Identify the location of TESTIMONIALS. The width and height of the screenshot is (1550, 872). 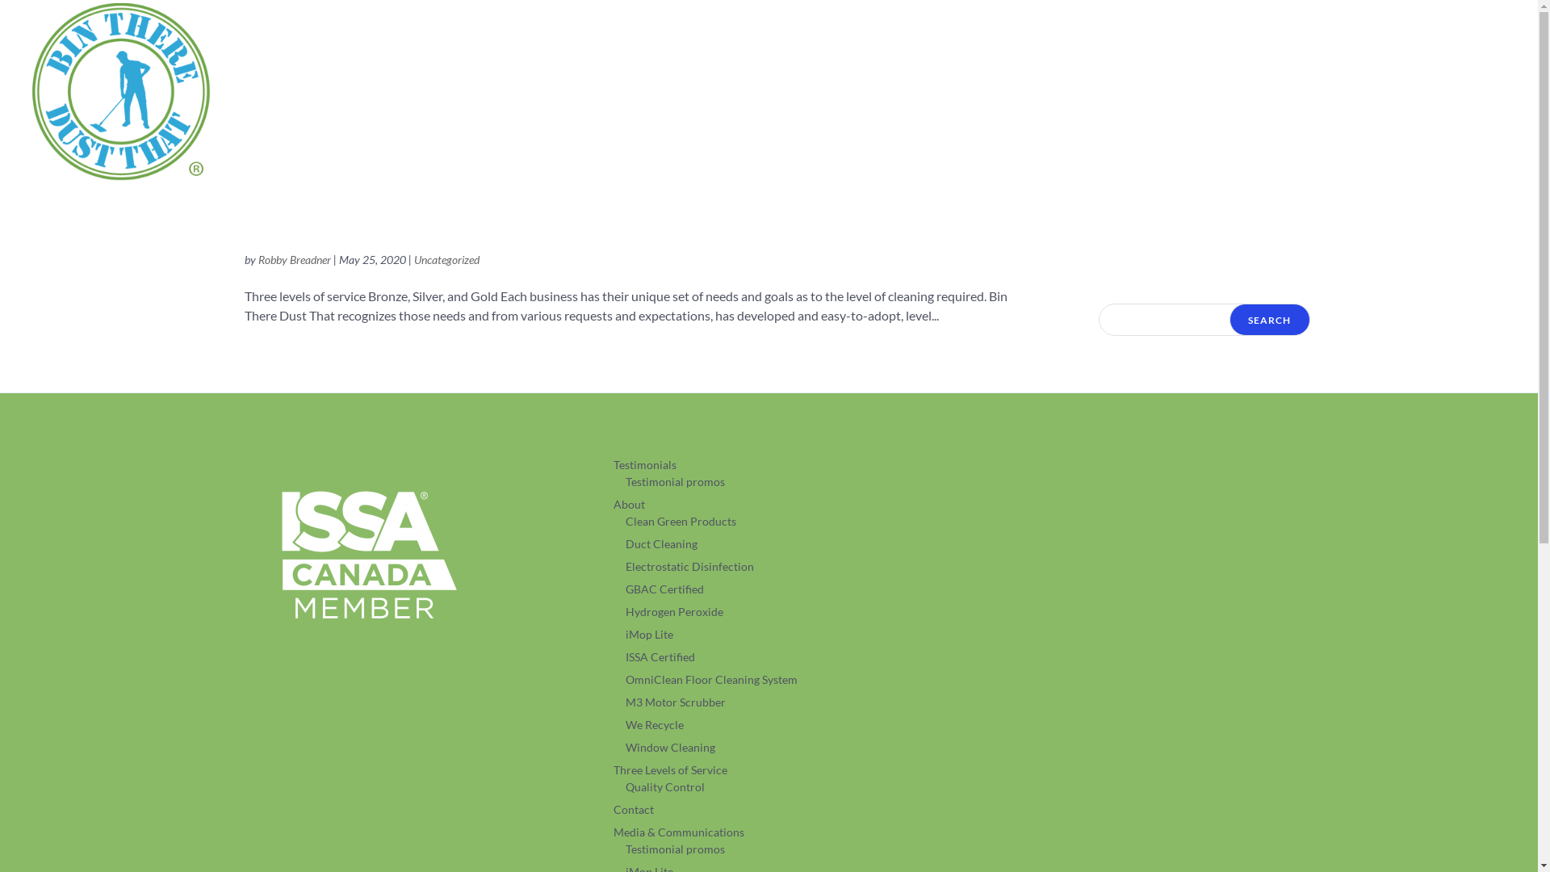
(827, 96).